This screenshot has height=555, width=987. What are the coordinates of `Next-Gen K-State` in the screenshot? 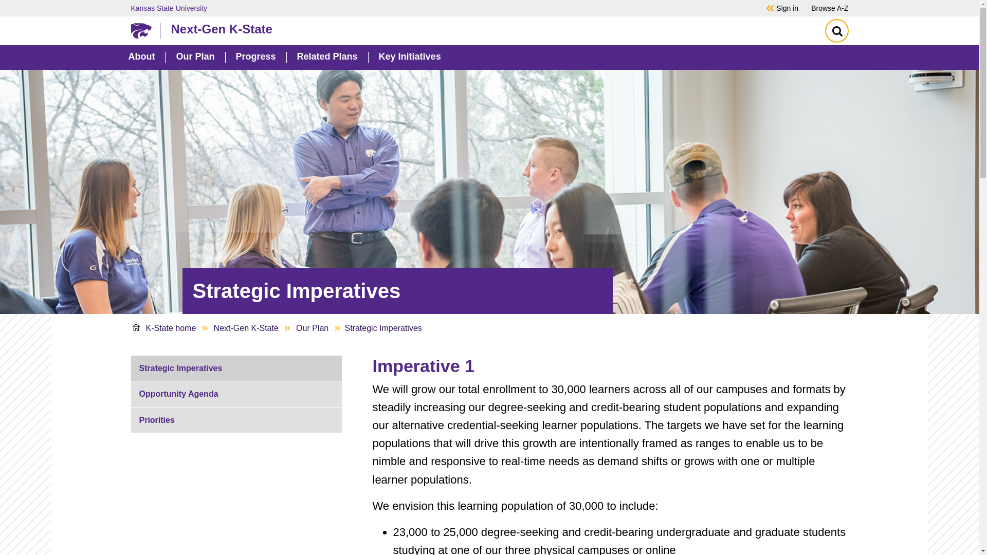 It's located at (487, 29).